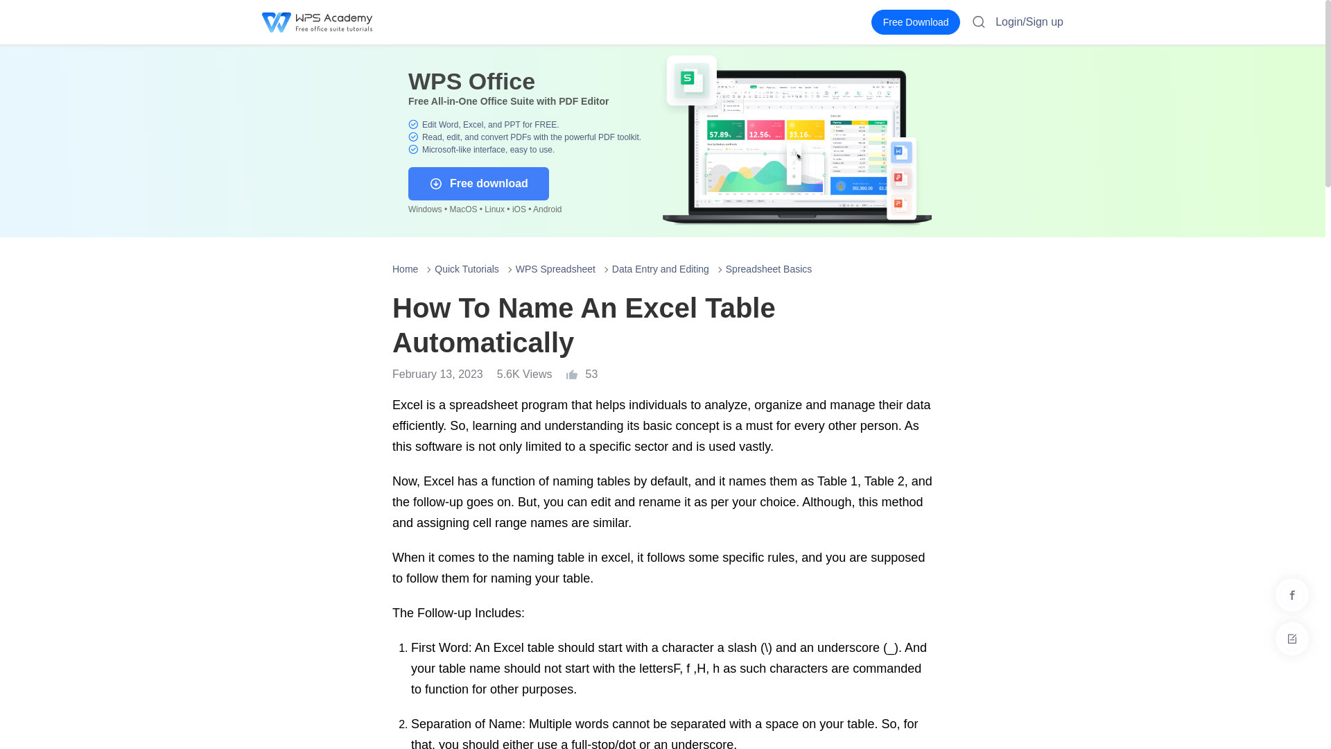 This screenshot has height=749, width=1331. Describe the element at coordinates (661, 269) in the screenshot. I see `Data Entry and Editing` at that location.